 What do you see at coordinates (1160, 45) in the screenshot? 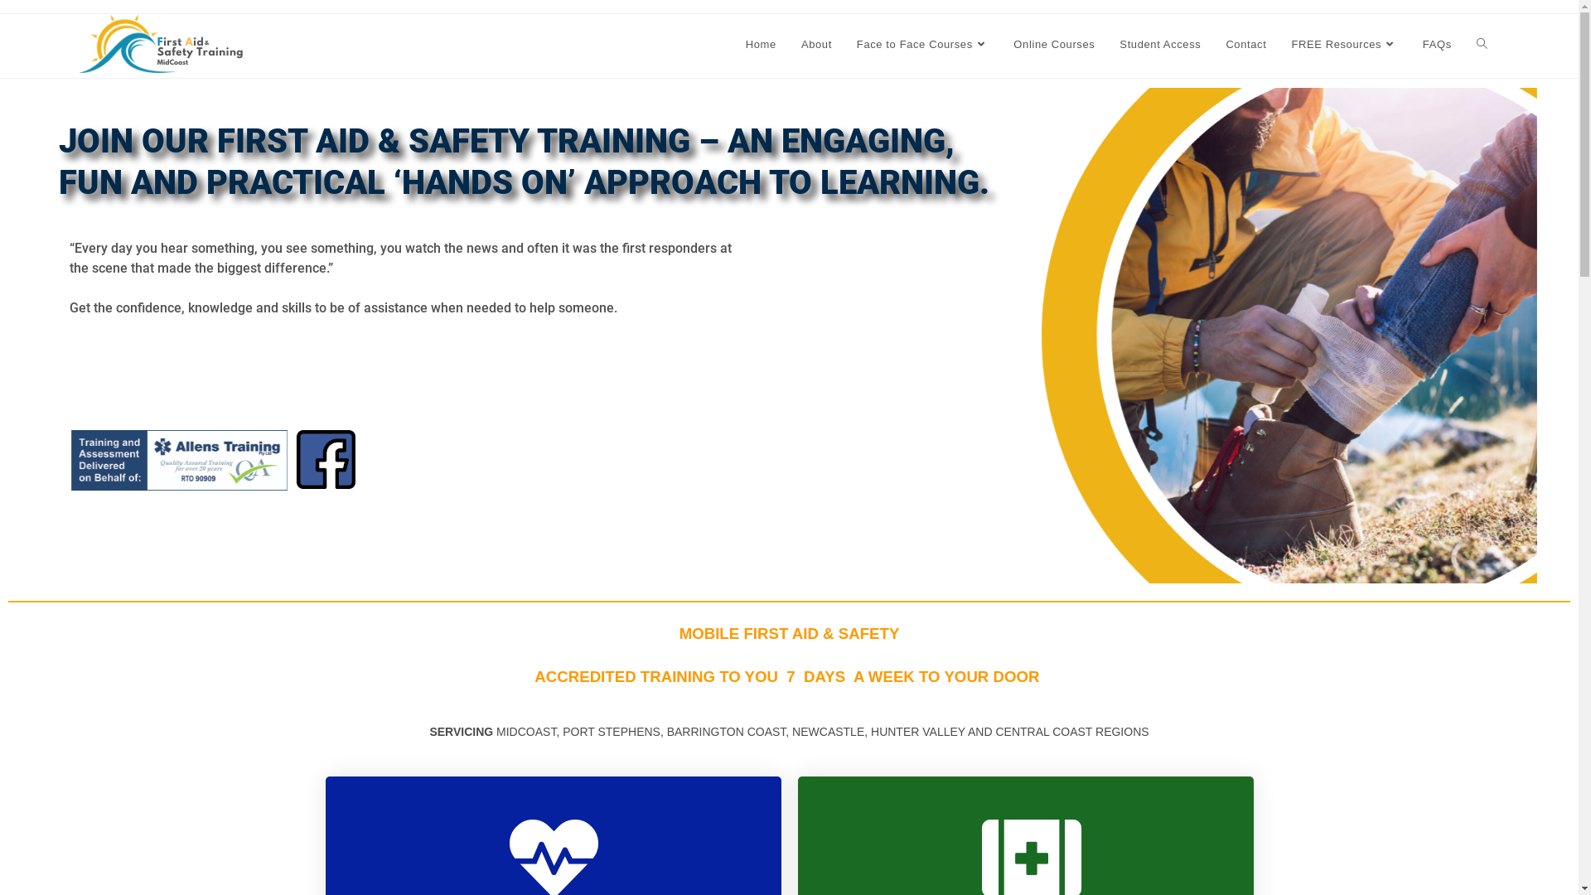
I see `Student Access` at bounding box center [1160, 45].